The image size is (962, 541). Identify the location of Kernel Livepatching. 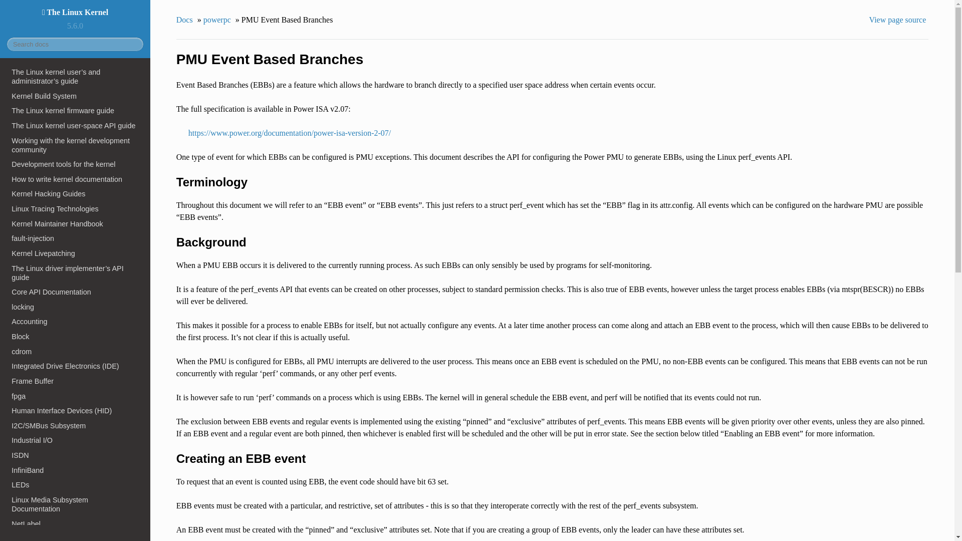
(75, 253).